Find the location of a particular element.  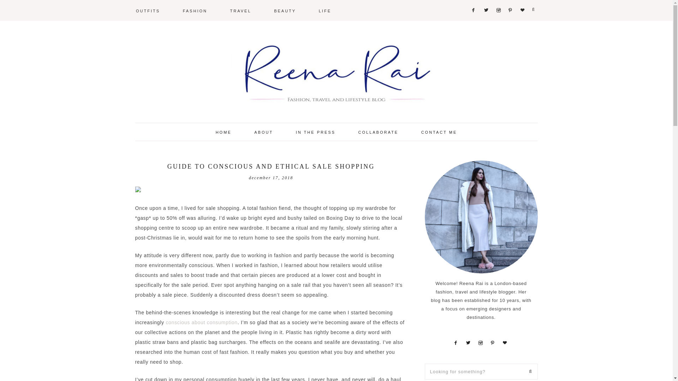

FASHION is located at coordinates (195, 10).